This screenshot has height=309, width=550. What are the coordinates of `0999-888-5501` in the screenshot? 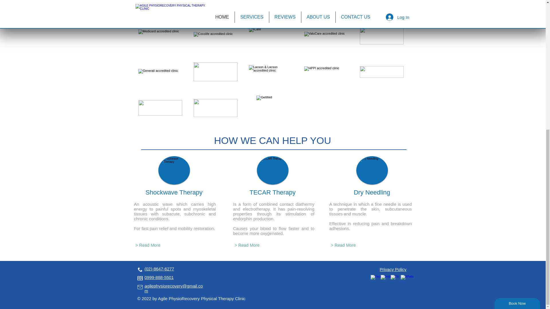 It's located at (159, 278).